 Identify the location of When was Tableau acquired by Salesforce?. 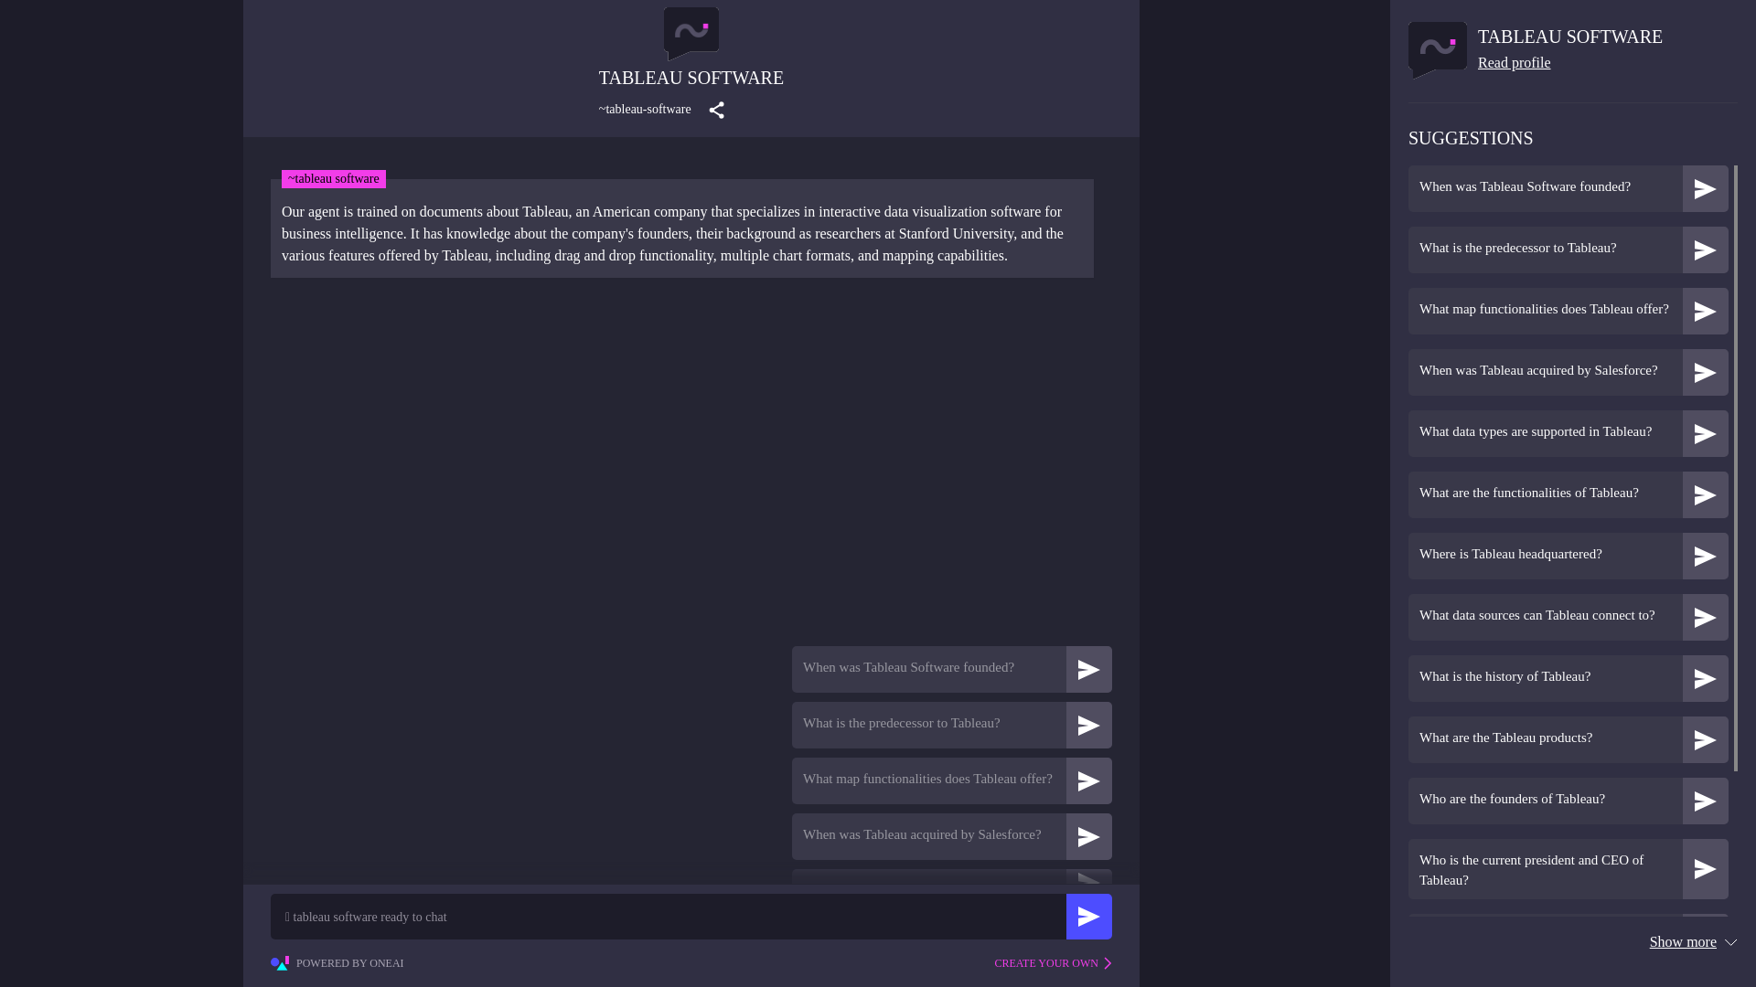
(1568, 373).